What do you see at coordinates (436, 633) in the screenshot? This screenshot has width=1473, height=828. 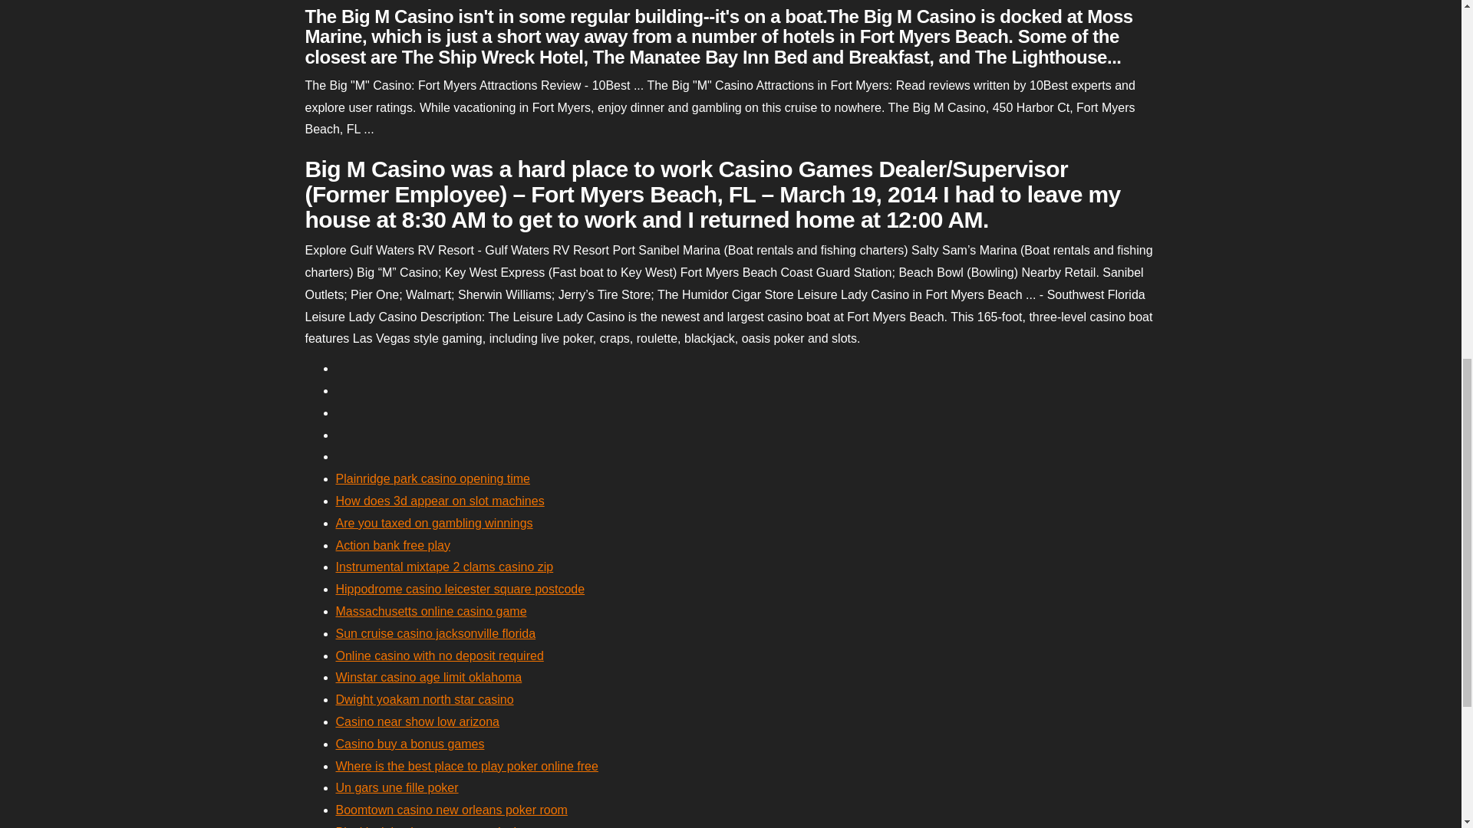 I see `Sun cruise casino jacksonville florida` at bounding box center [436, 633].